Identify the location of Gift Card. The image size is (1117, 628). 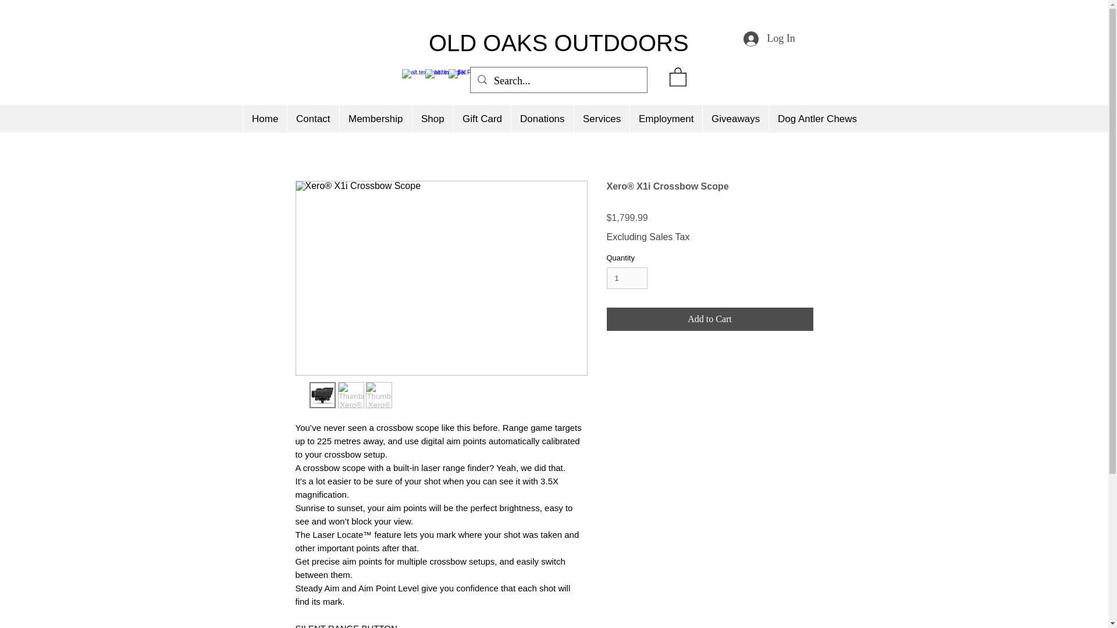
(482, 119).